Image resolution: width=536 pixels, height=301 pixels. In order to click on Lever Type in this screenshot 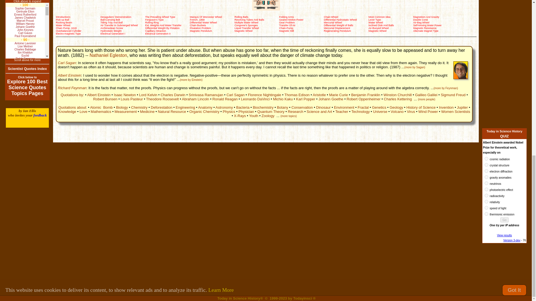, I will do `click(375, 20)`.